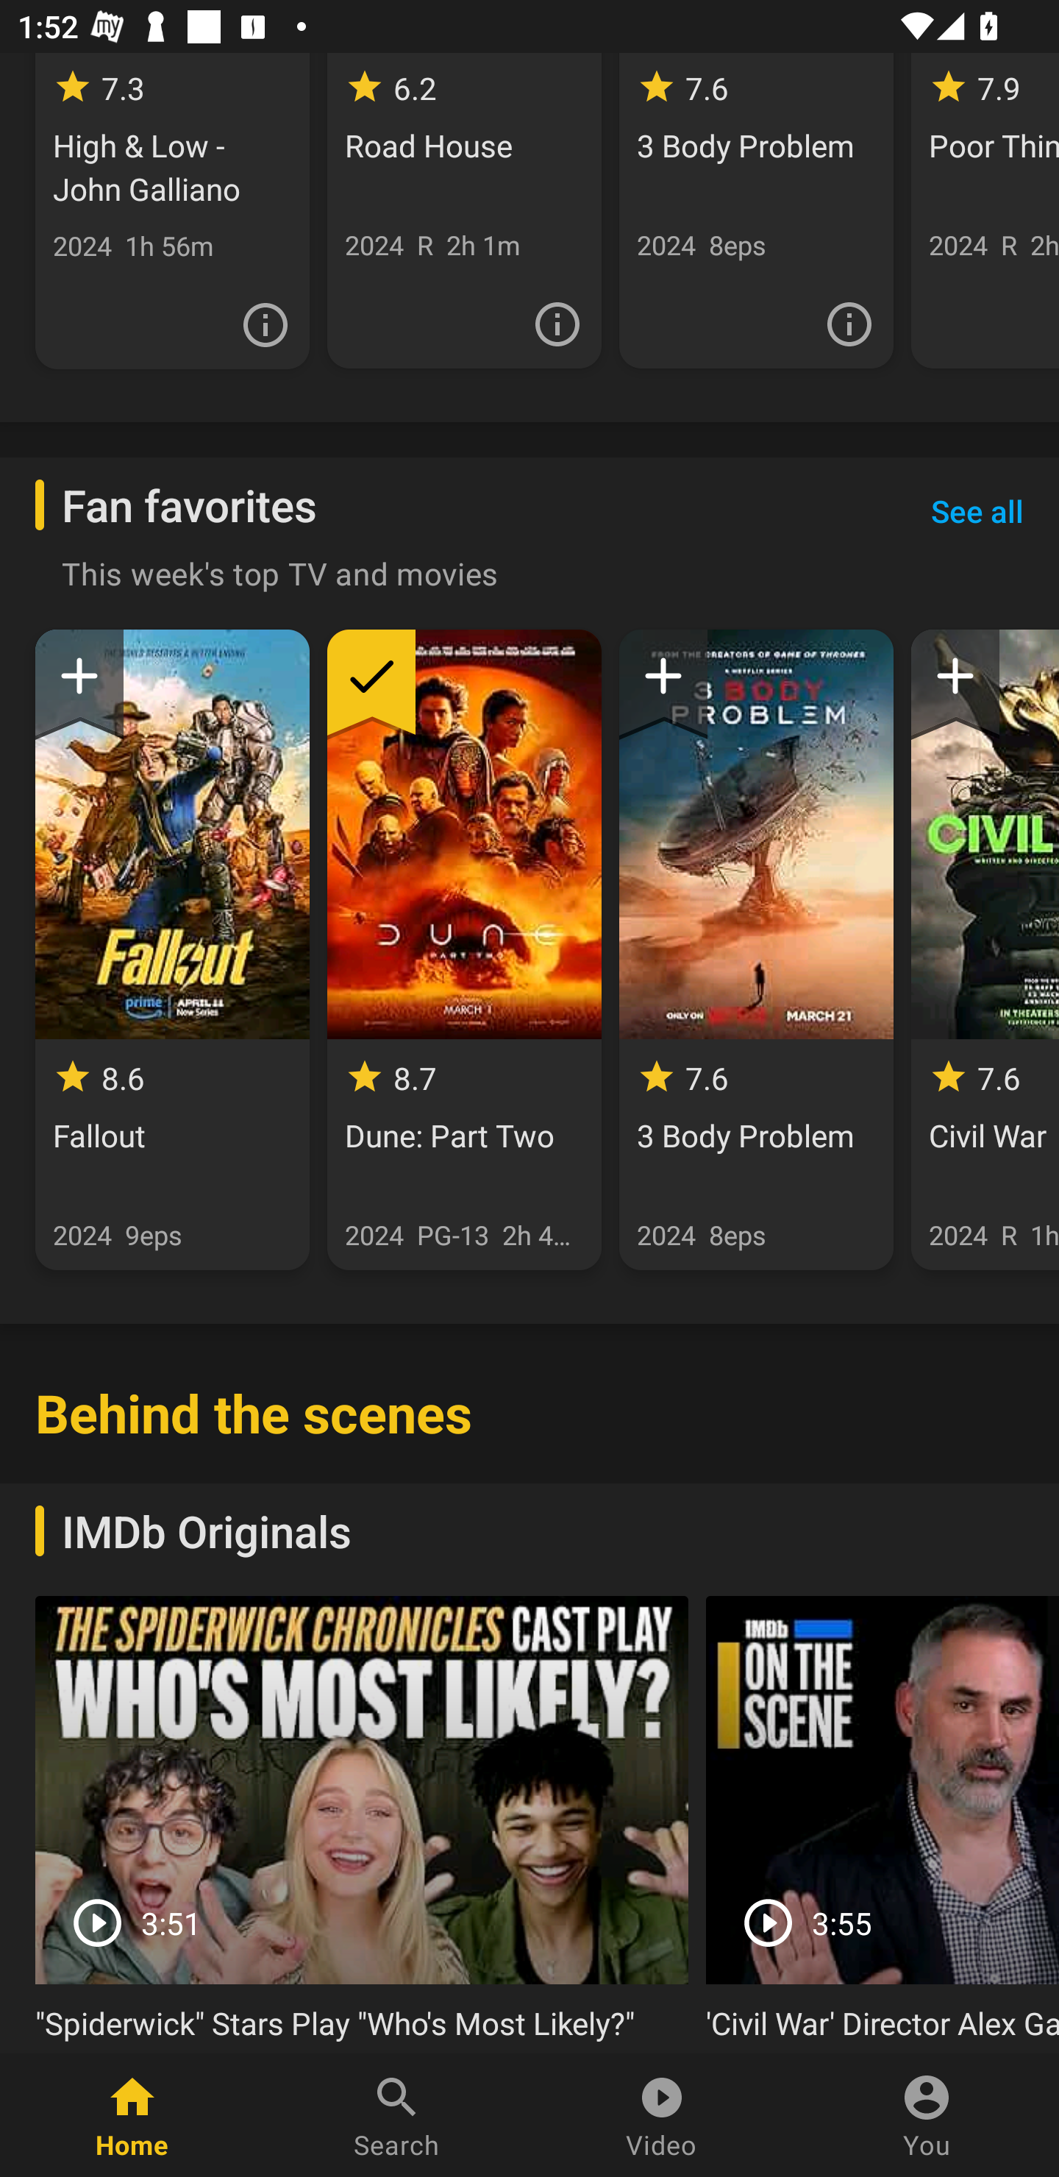  I want to click on 7.6 3 Body Problem 2024  8eps, so click(756, 210).